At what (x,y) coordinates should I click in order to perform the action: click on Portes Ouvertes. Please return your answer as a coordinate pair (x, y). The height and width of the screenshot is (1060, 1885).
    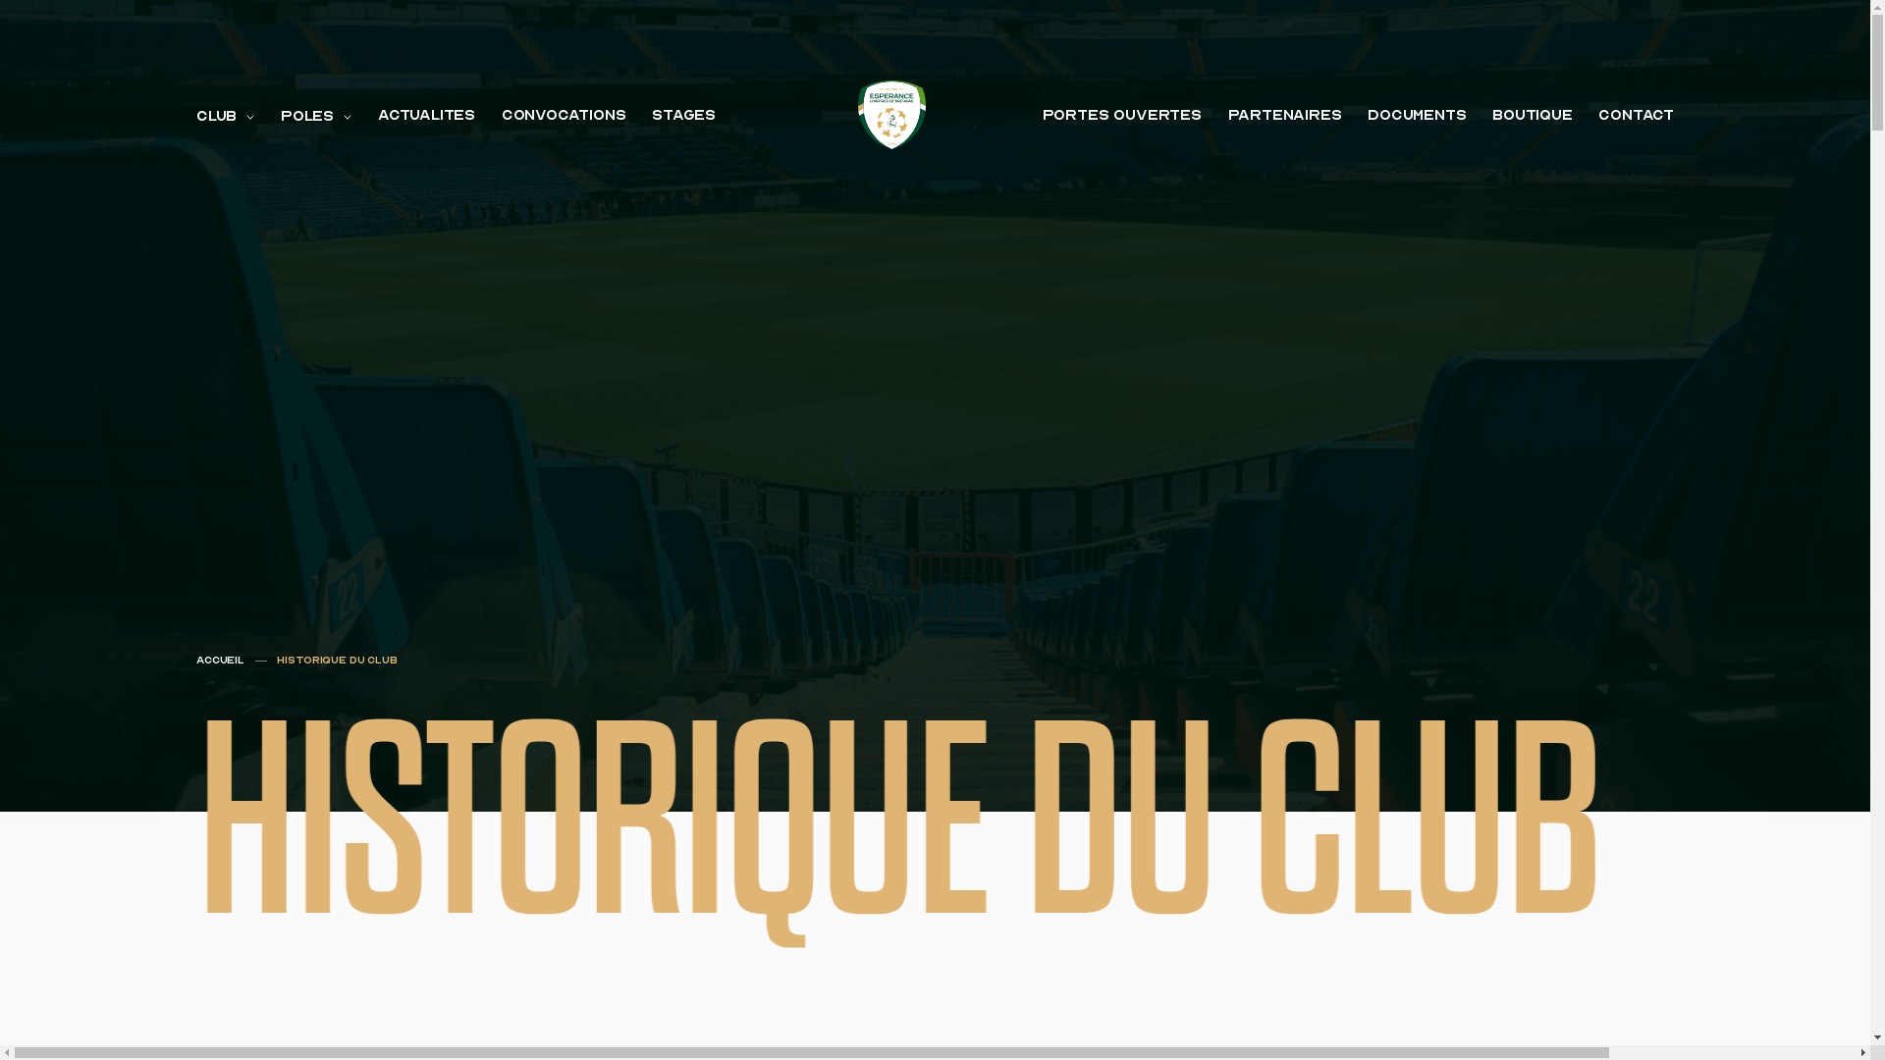
    Looking at the image, I should click on (1122, 116).